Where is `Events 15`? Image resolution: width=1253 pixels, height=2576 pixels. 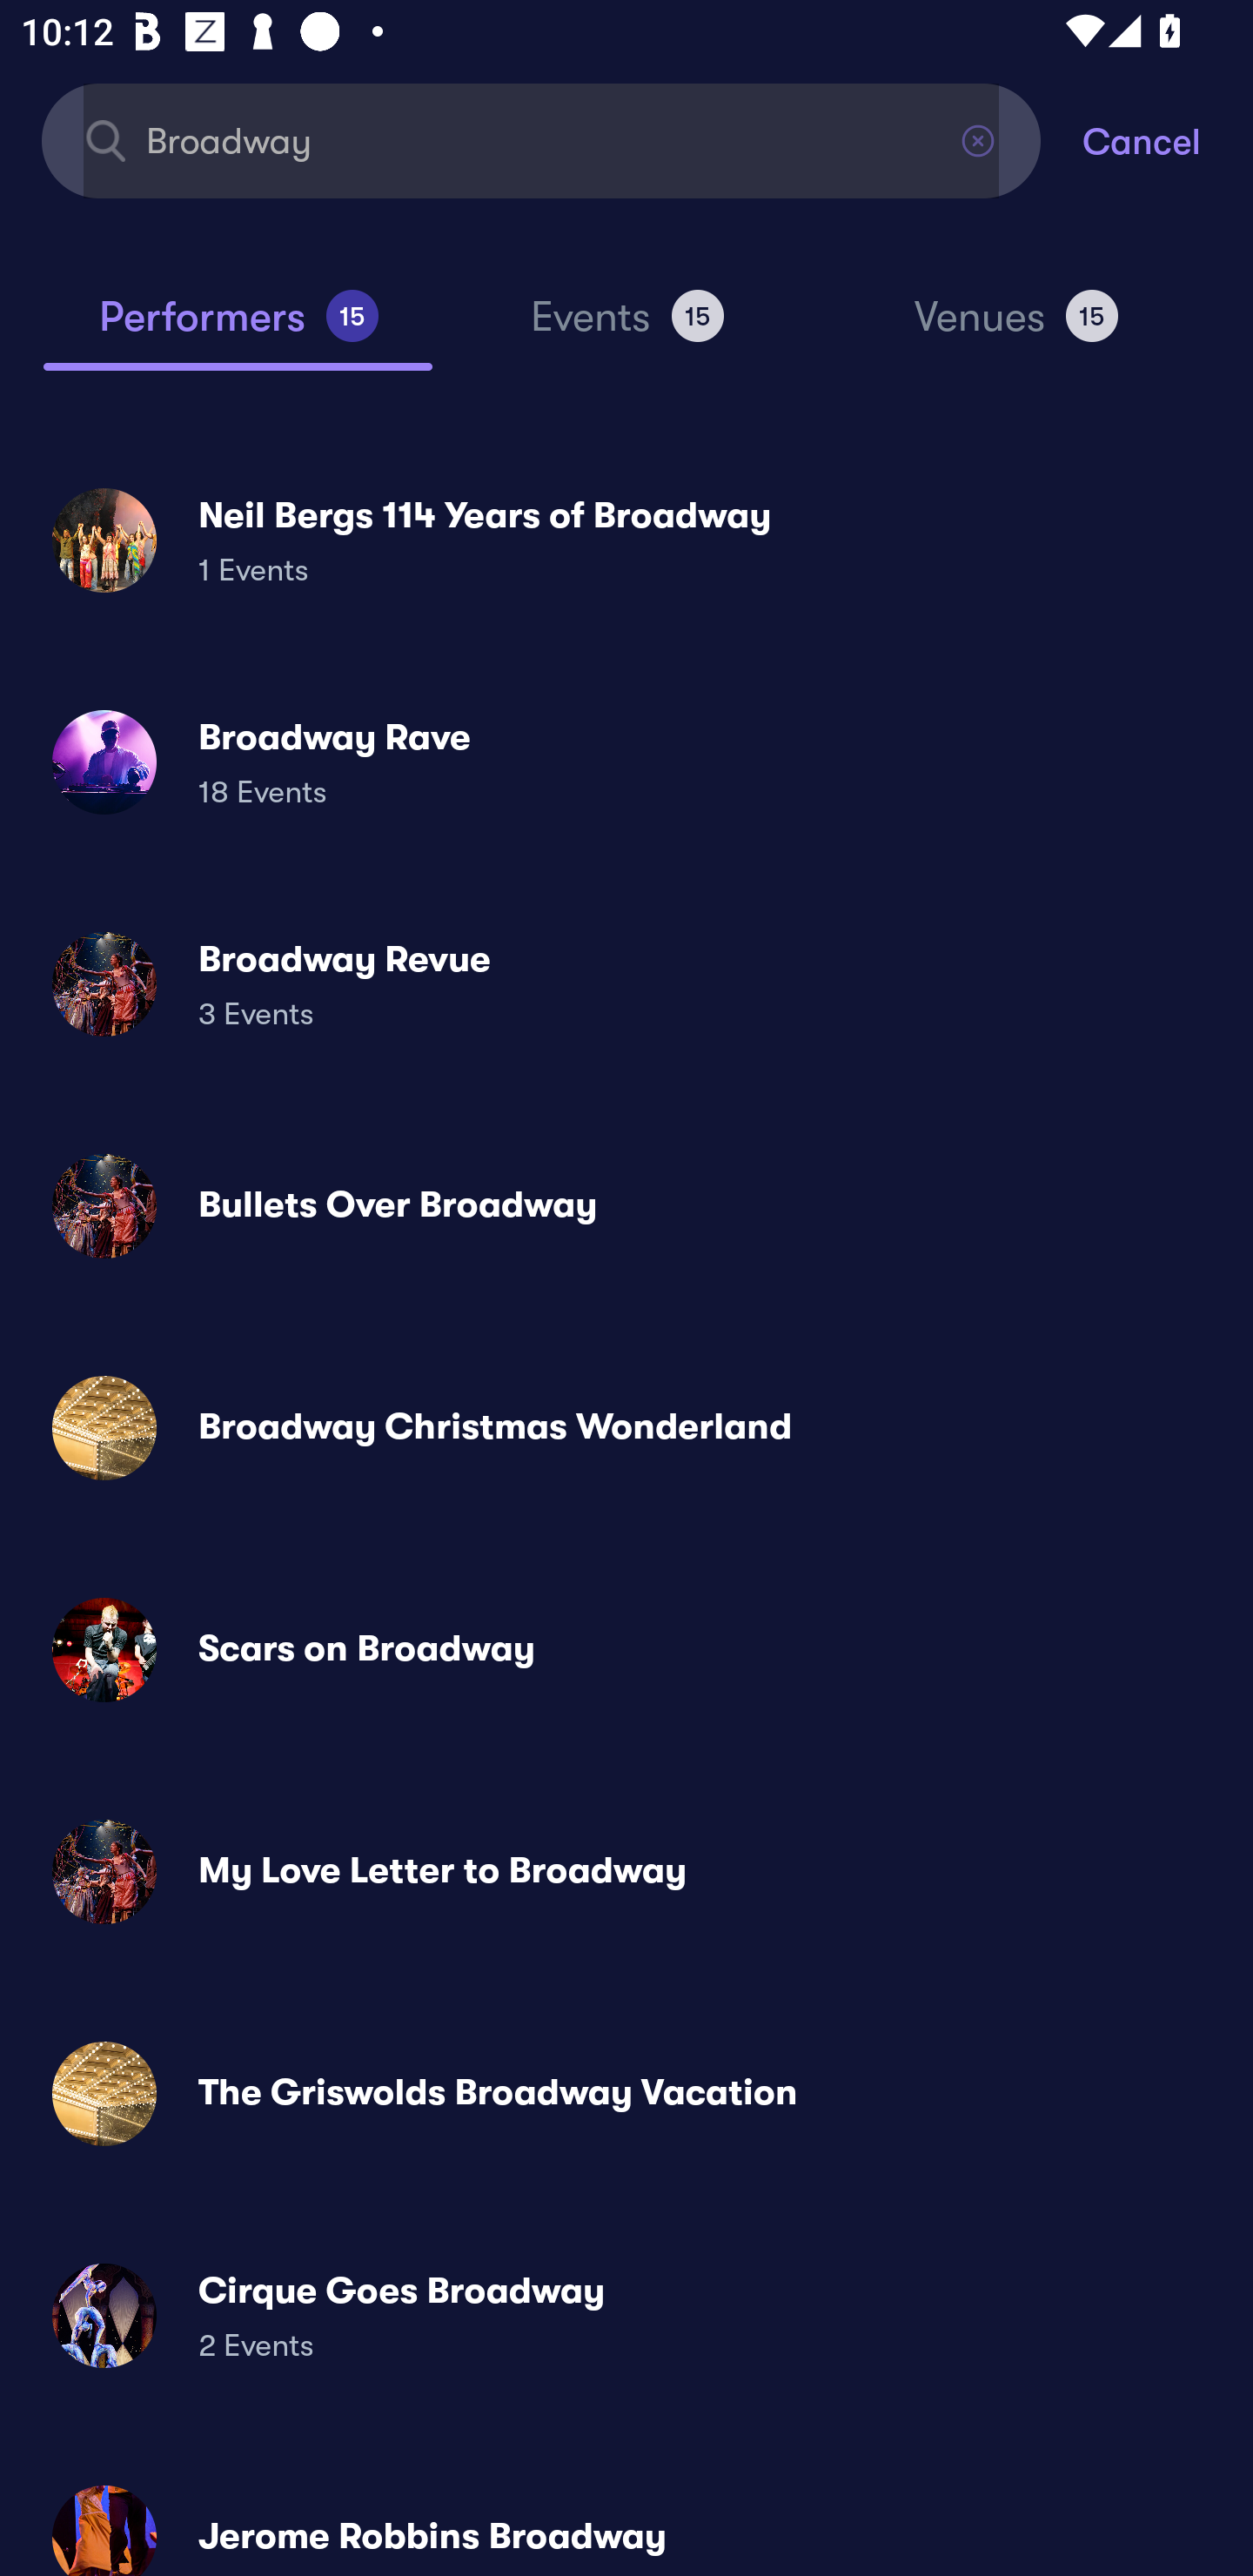
Events 15 is located at coordinates (626, 329).